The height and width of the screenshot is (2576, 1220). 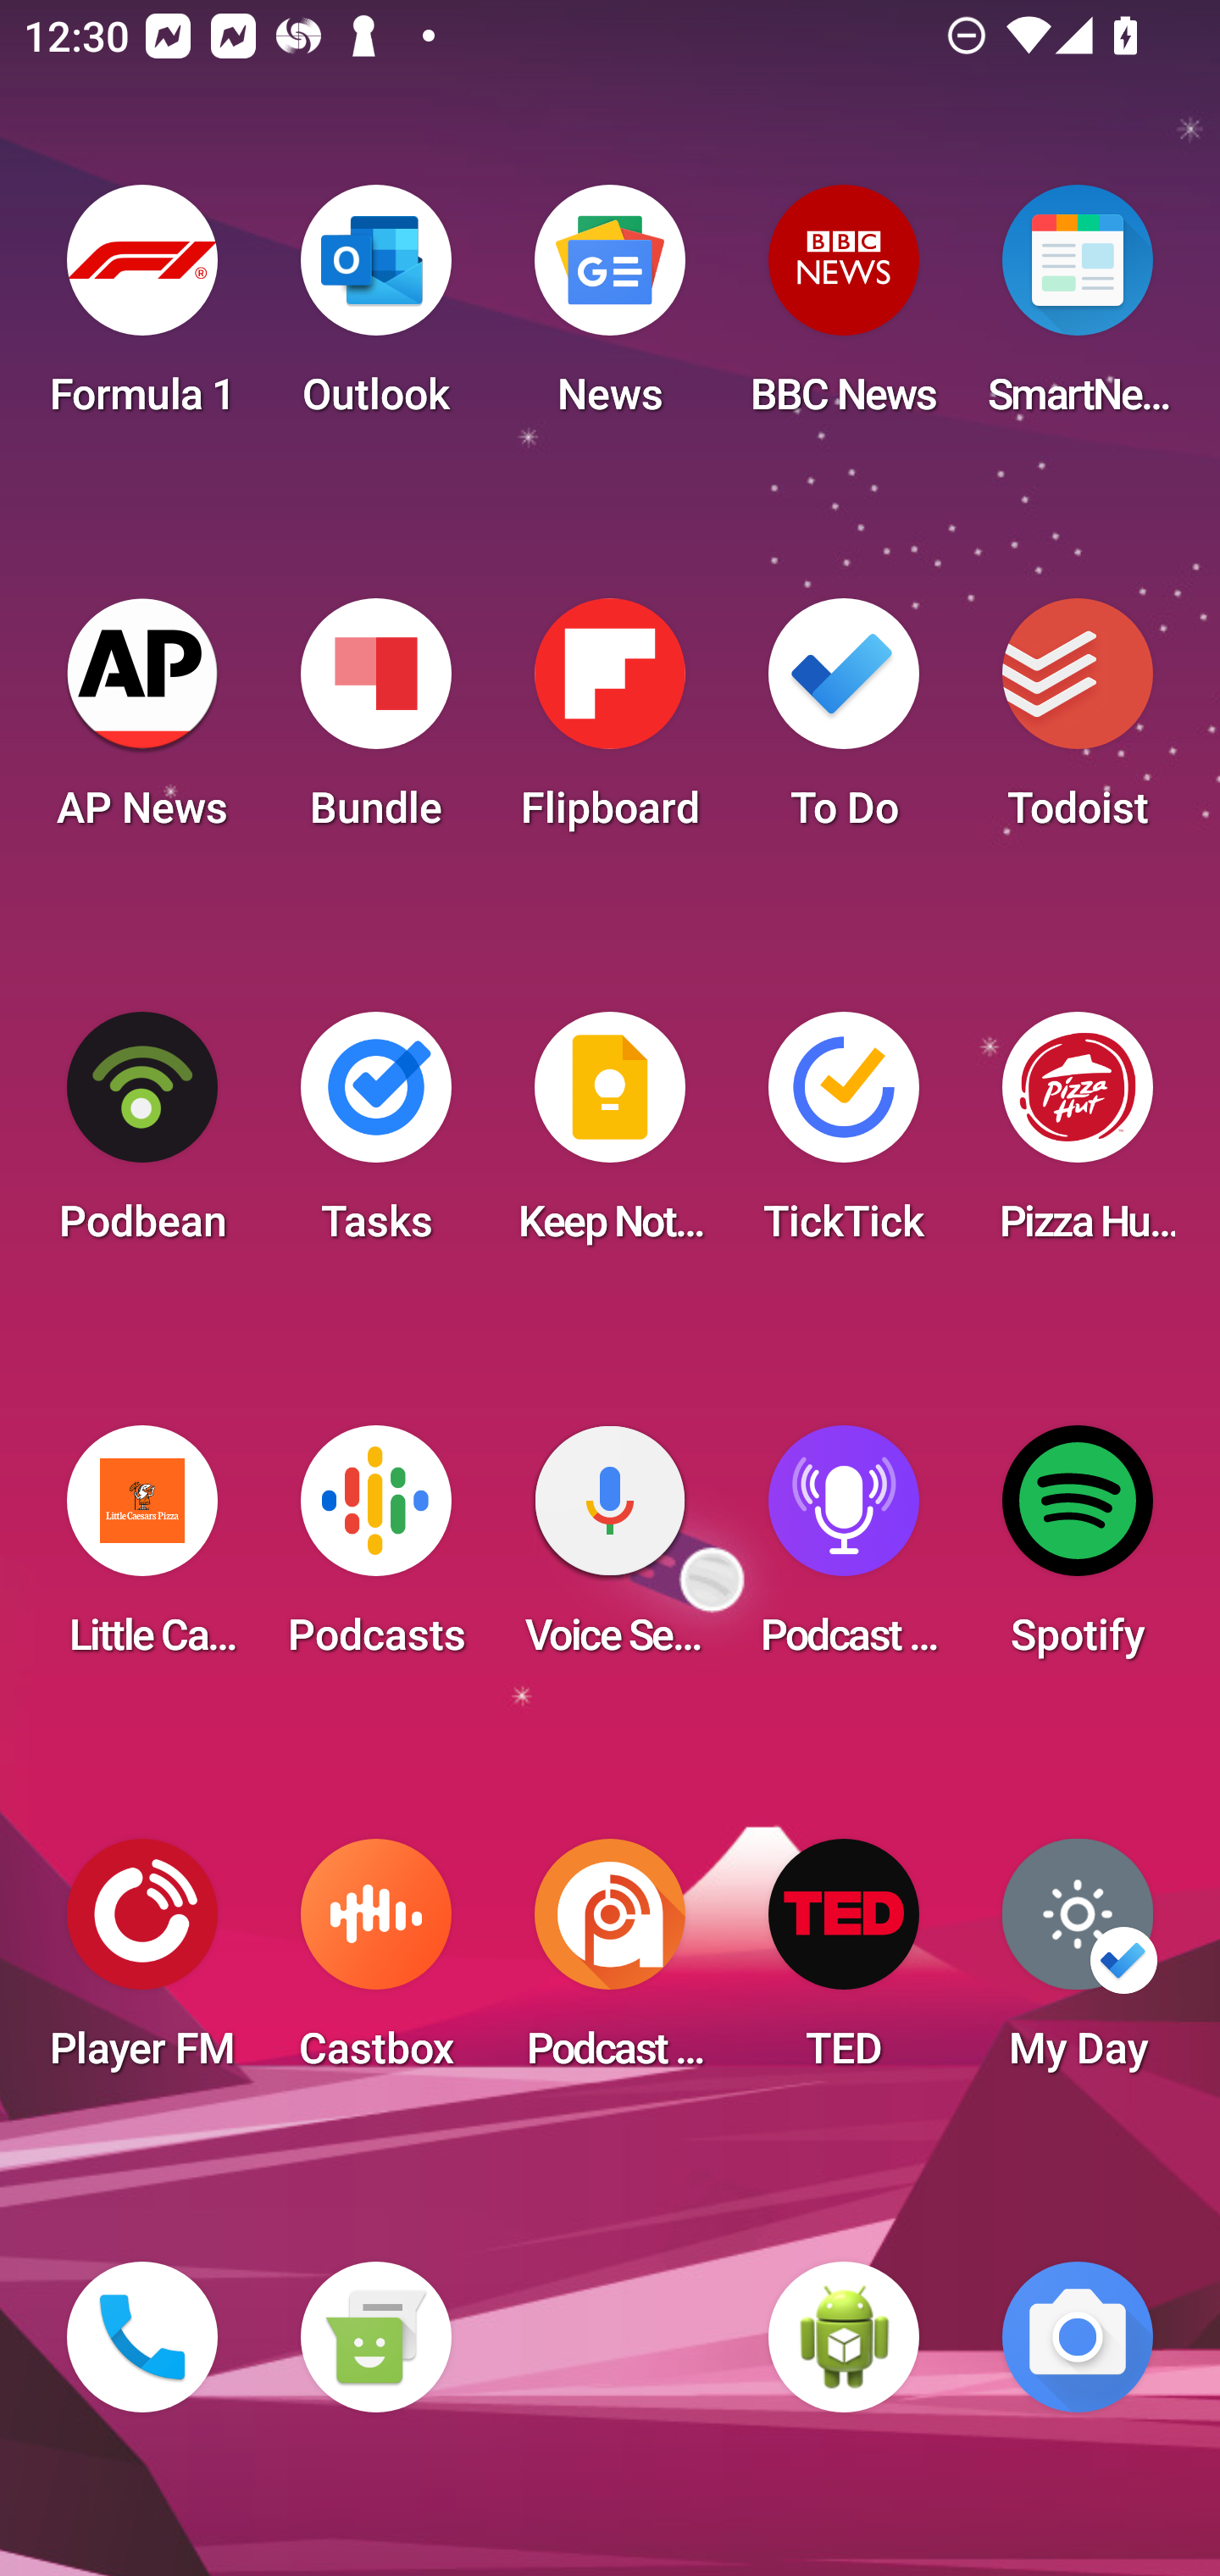 What do you see at coordinates (844, 2337) in the screenshot?
I see `WebView Browser Tester` at bounding box center [844, 2337].